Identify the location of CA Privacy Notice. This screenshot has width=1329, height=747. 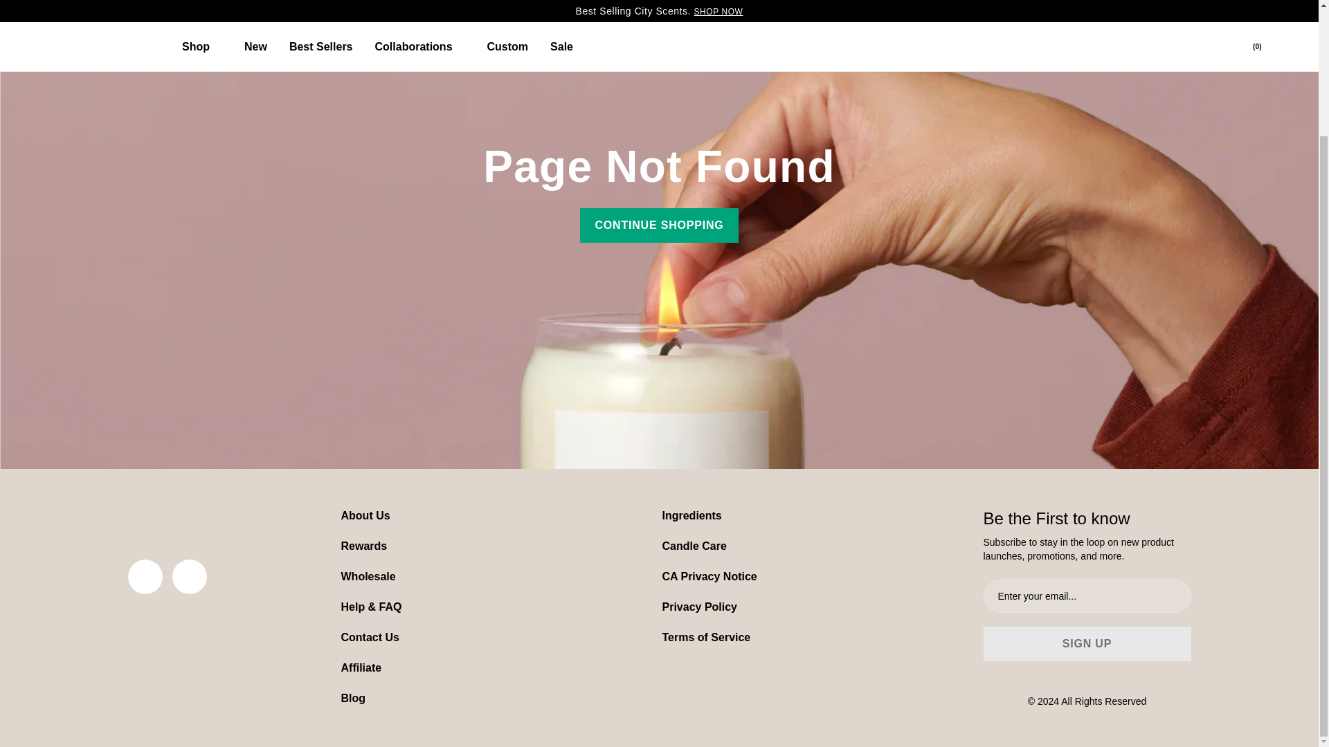
(709, 577).